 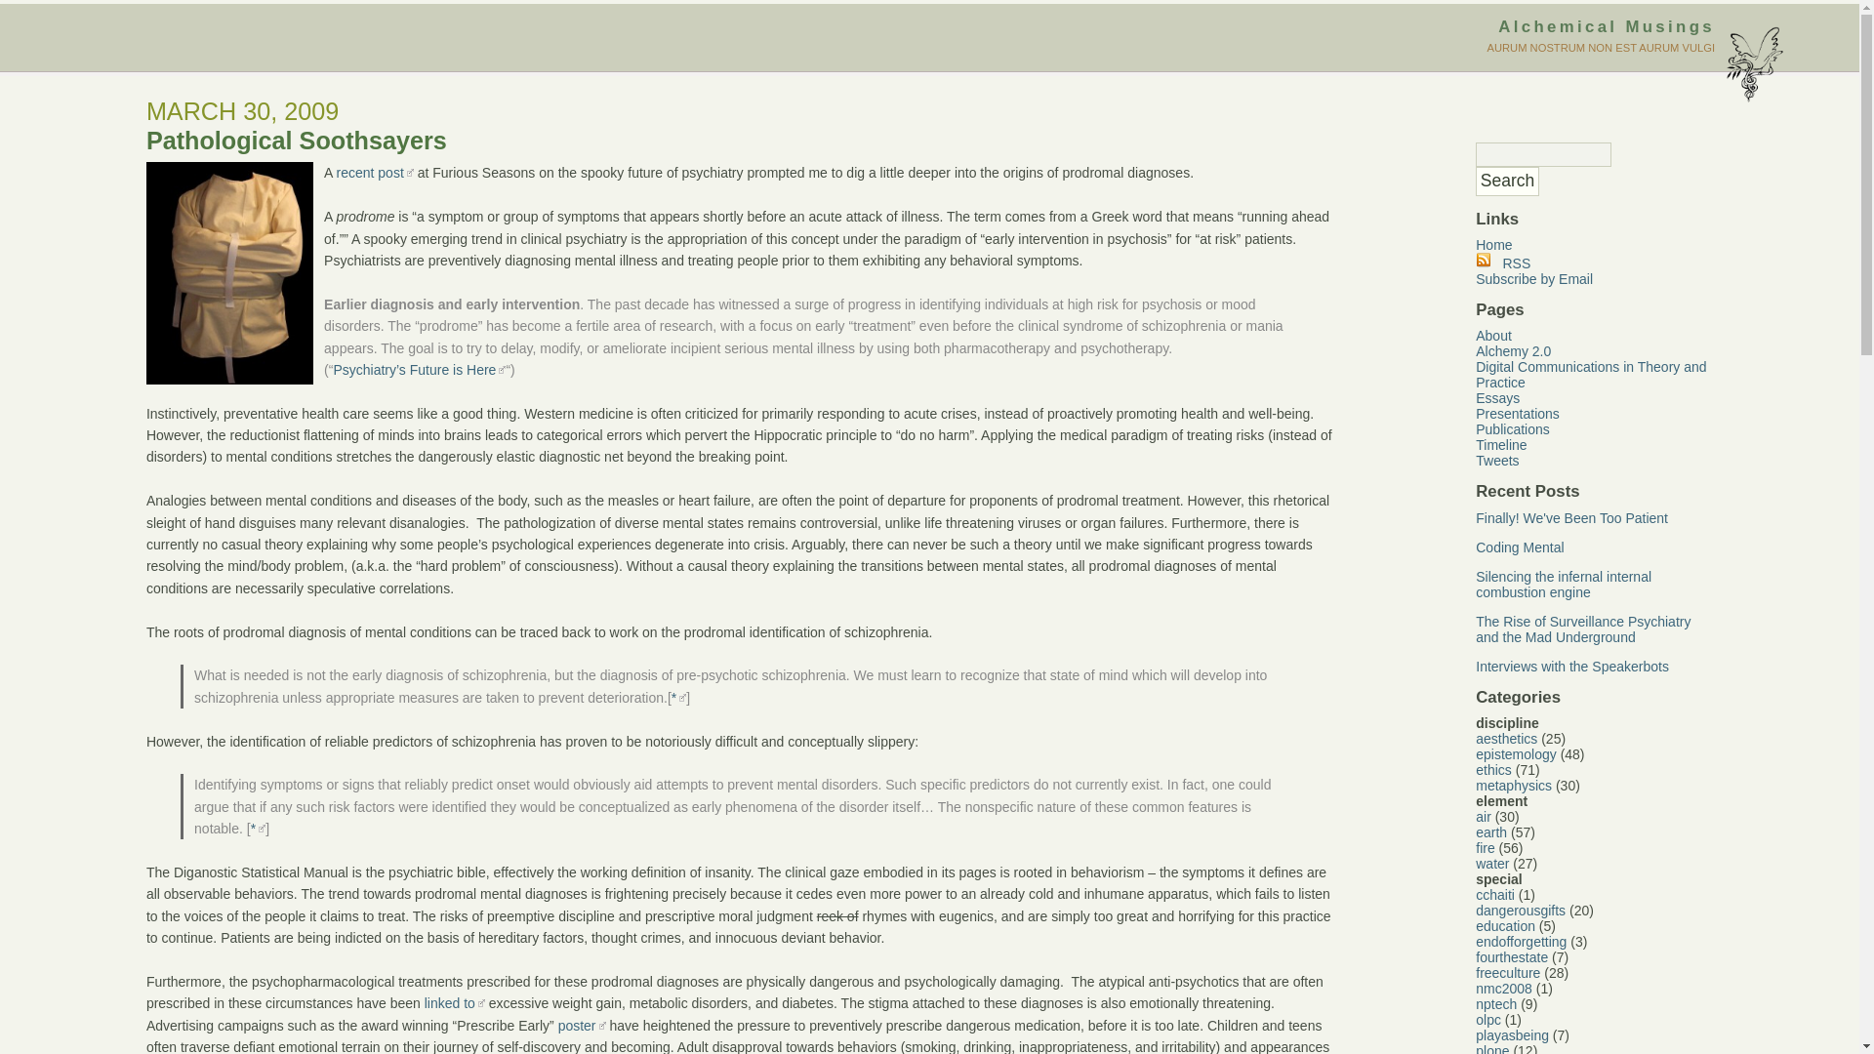 What do you see at coordinates (1513, 351) in the screenshot?
I see `Alchemy 2.0` at bounding box center [1513, 351].